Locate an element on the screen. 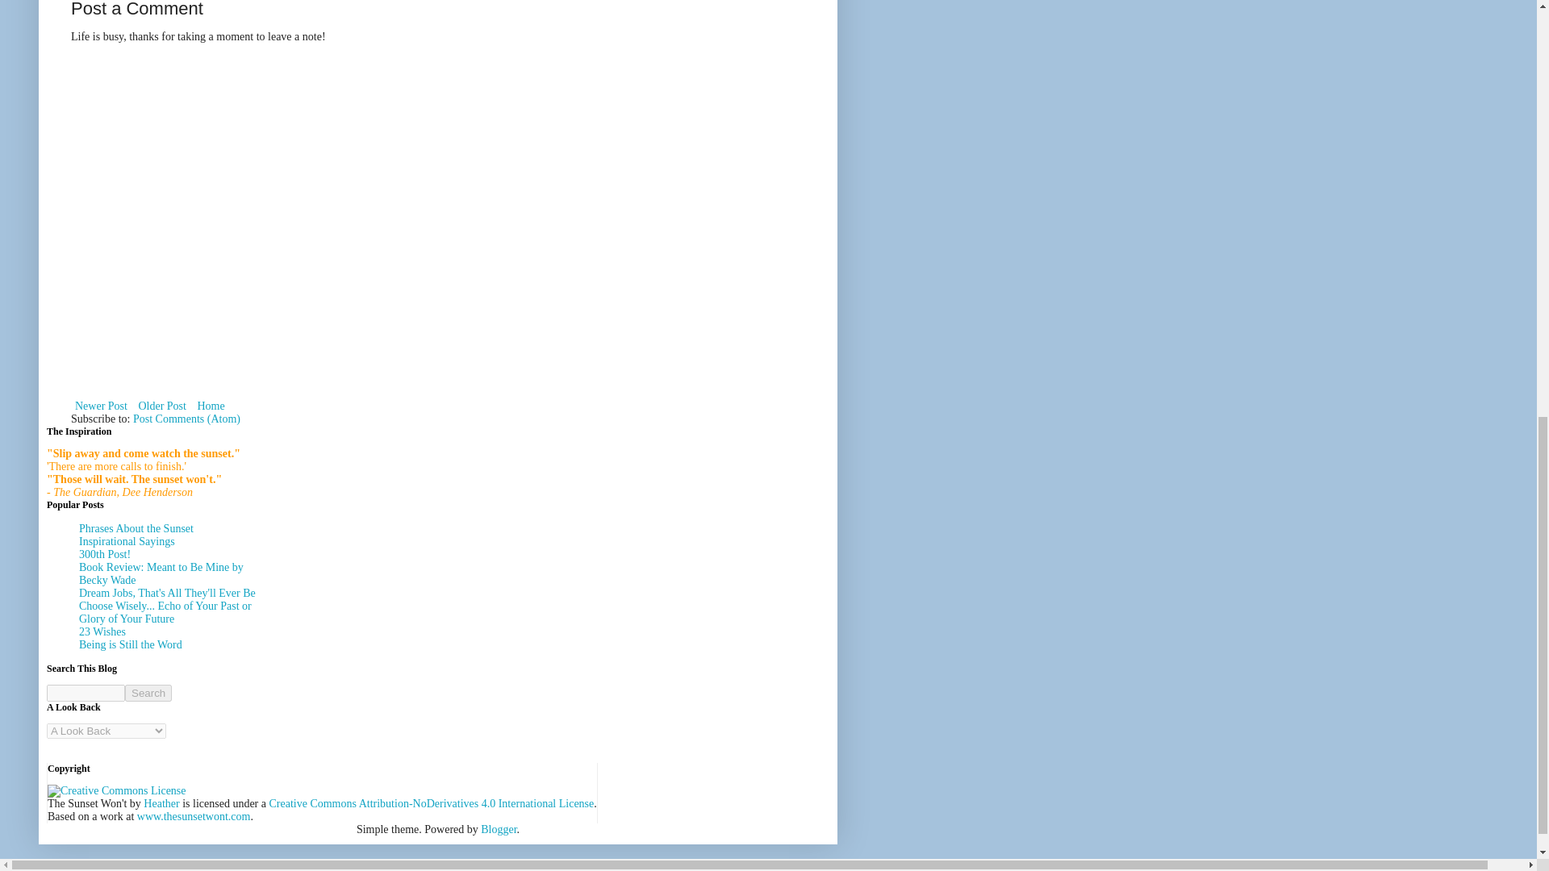 The height and width of the screenshot is (871, 1549). Phrases About the Sunset is located at coordinates (136, 529).